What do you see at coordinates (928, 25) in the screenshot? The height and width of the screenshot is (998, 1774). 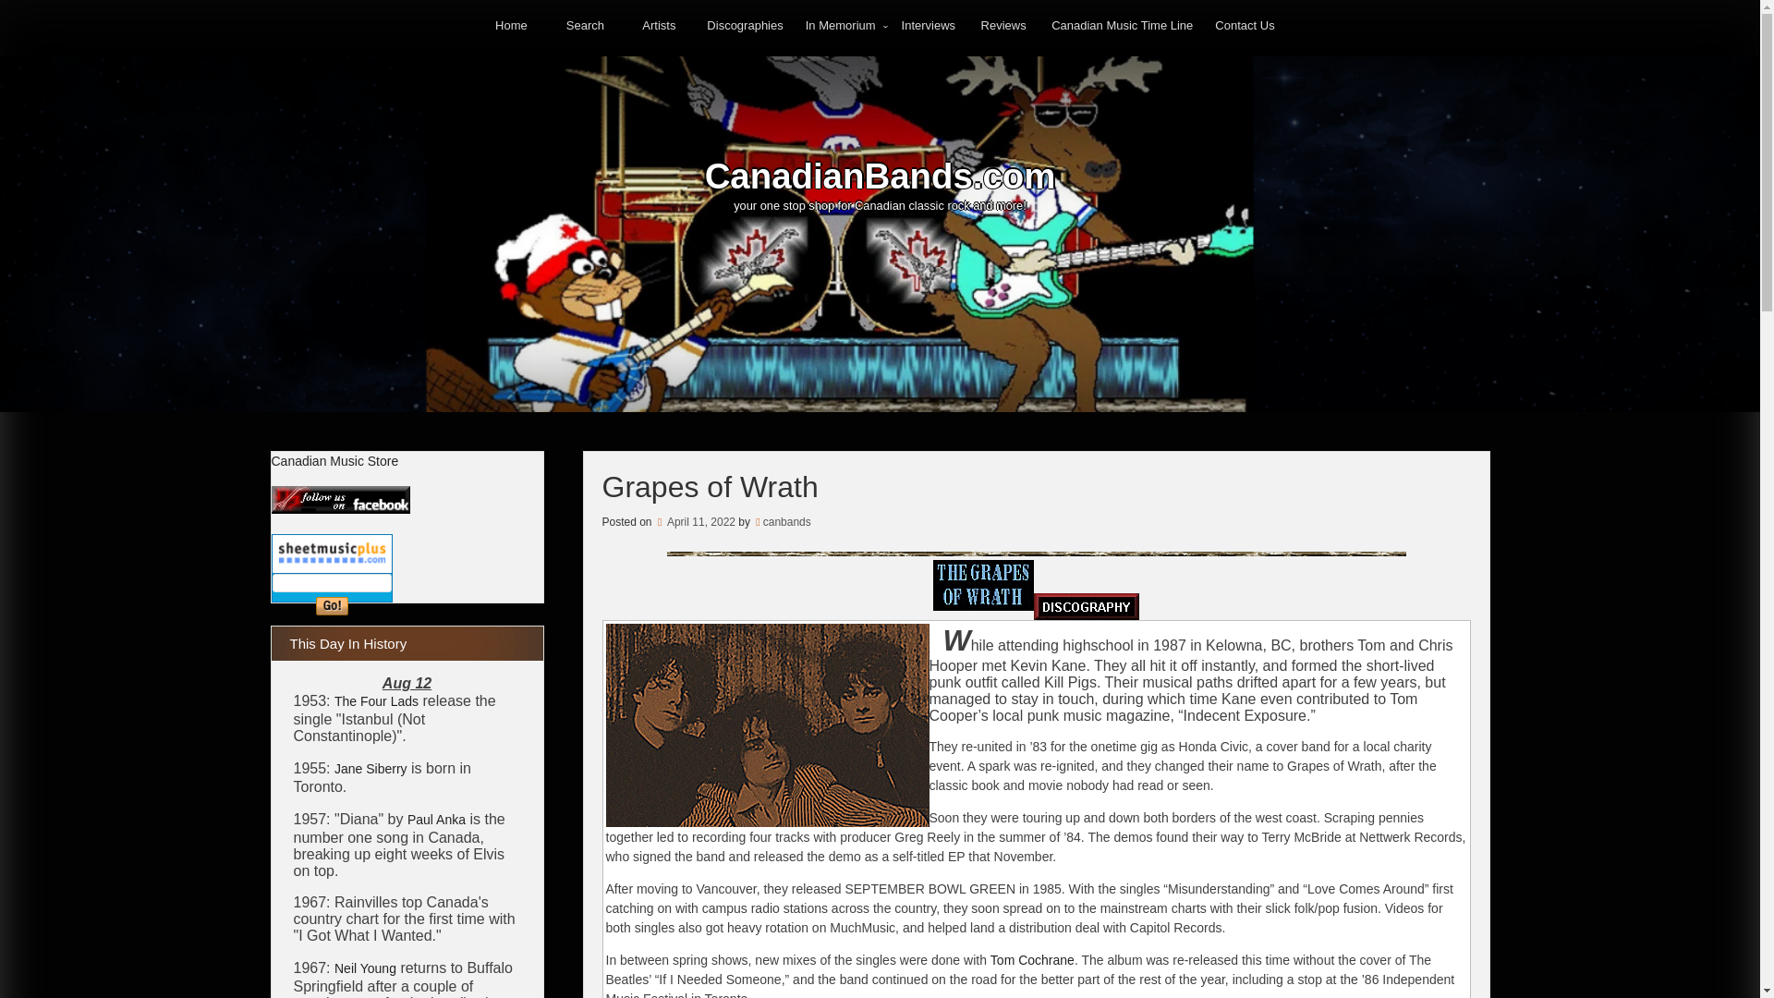 I see `Interviews` at bounding box center [928, 25].